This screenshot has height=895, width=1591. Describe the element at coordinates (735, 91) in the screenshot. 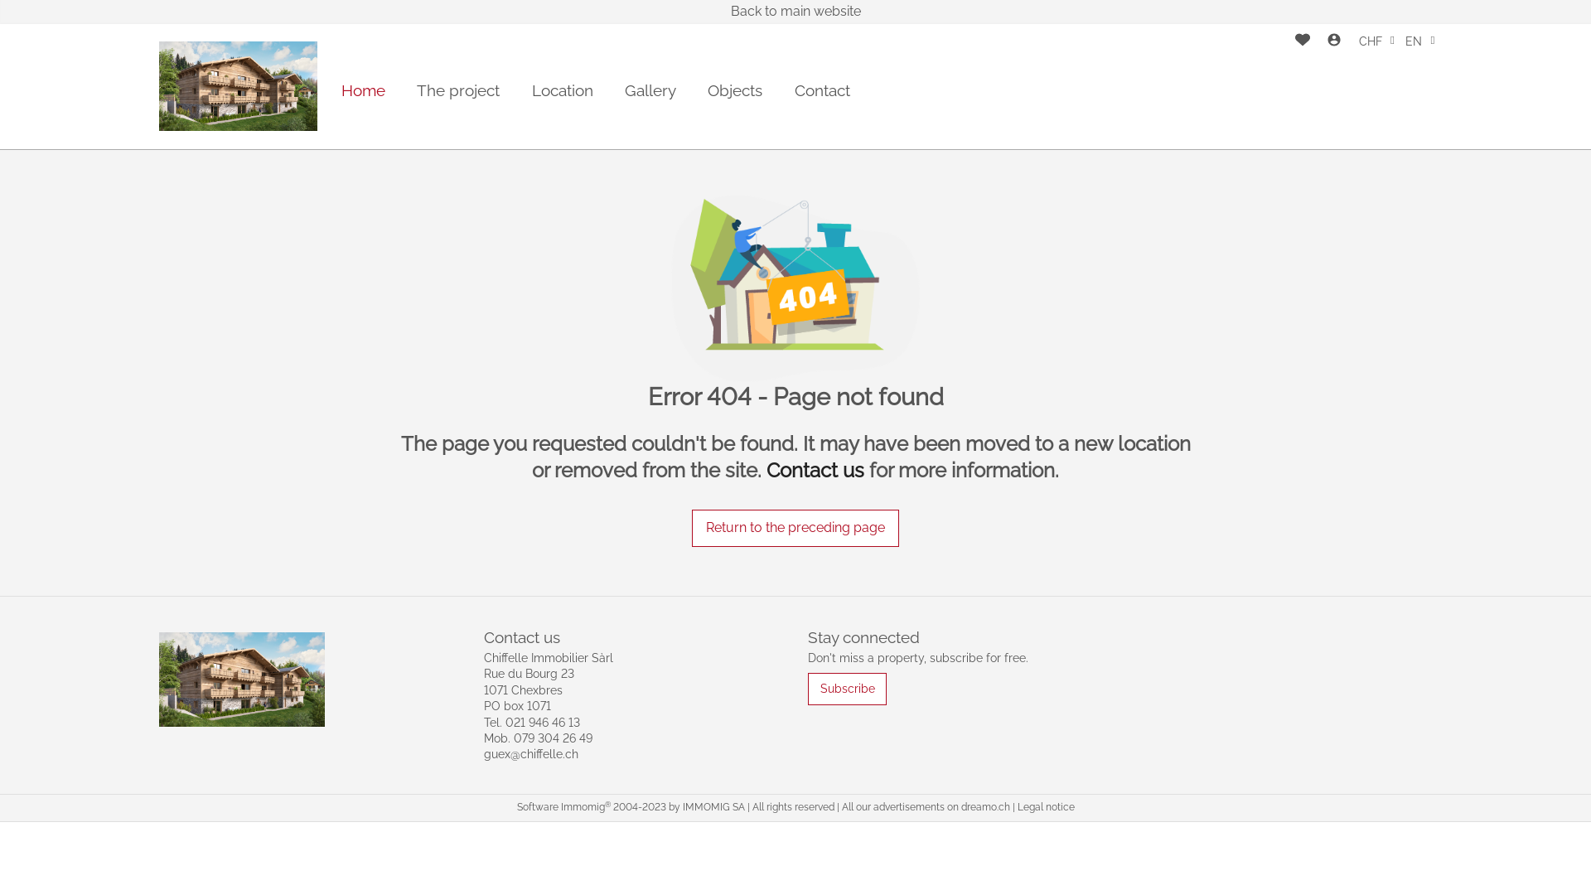

I see `Objects` at that location.